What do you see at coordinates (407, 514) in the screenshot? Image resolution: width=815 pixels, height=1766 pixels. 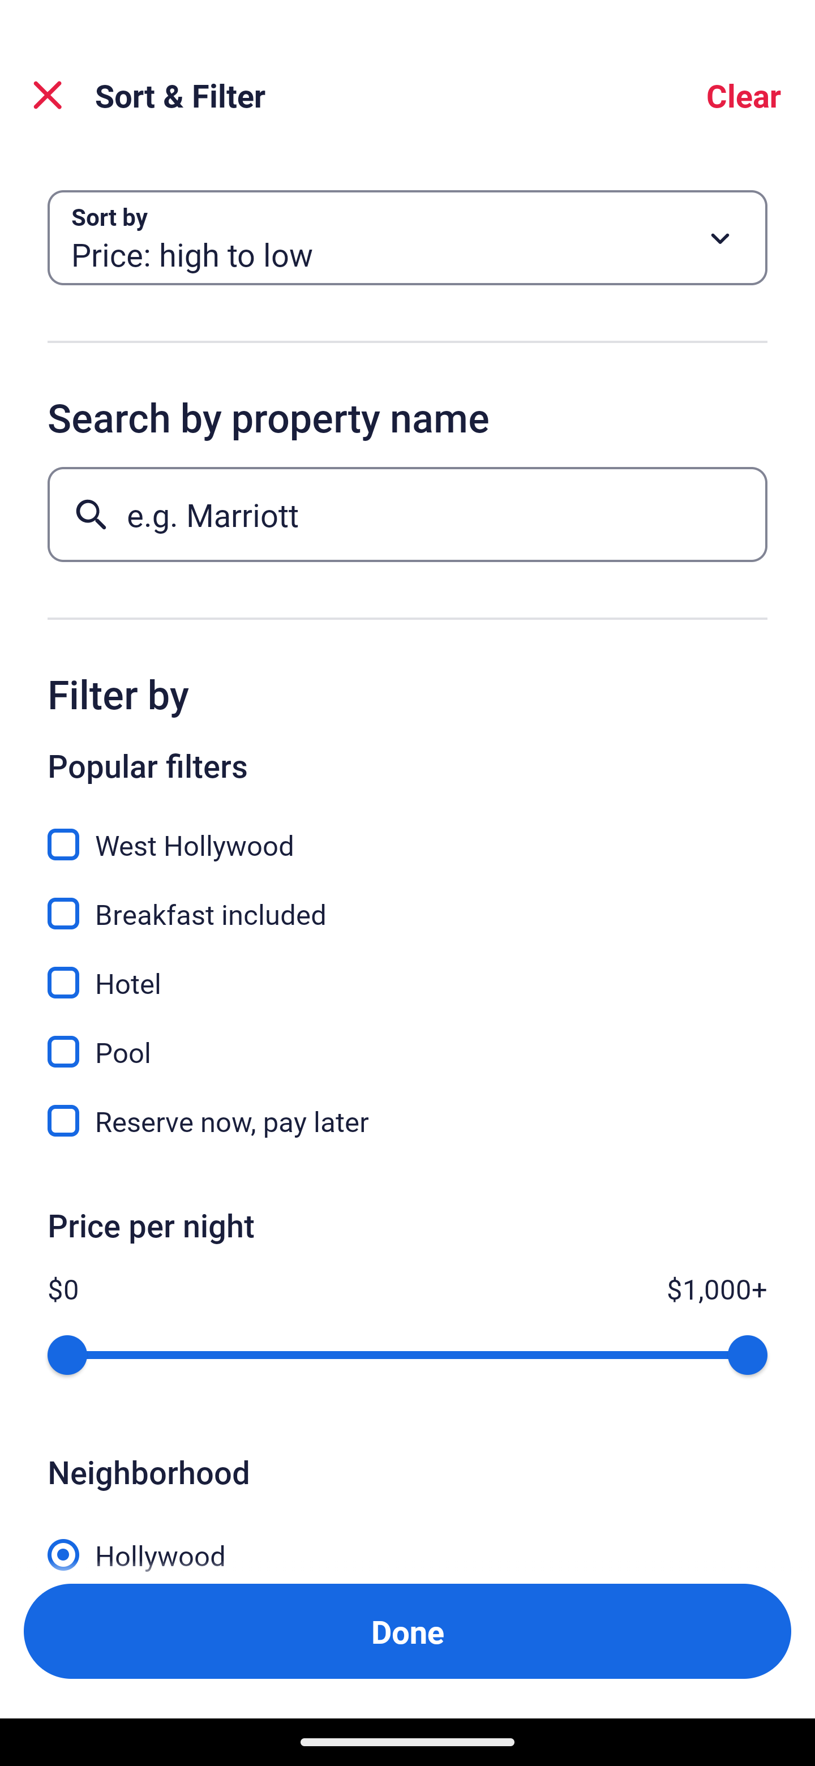 I see `e.g. Marriott Button` at bounding box center [407, 514].